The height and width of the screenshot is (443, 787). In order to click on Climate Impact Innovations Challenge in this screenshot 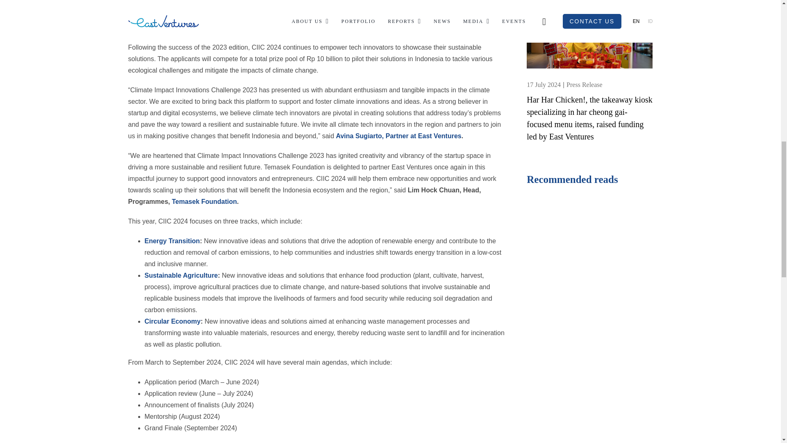, I will do `click(400, 16)`.